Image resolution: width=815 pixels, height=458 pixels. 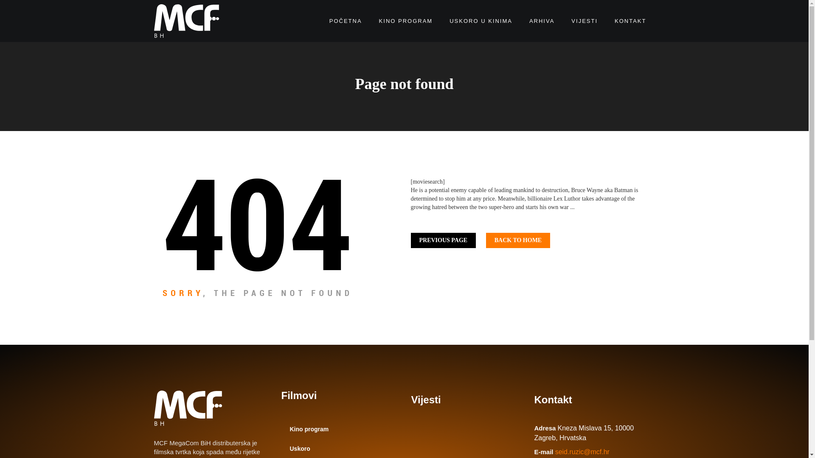 I want to click on Kino program, so click(x=340, y=429).